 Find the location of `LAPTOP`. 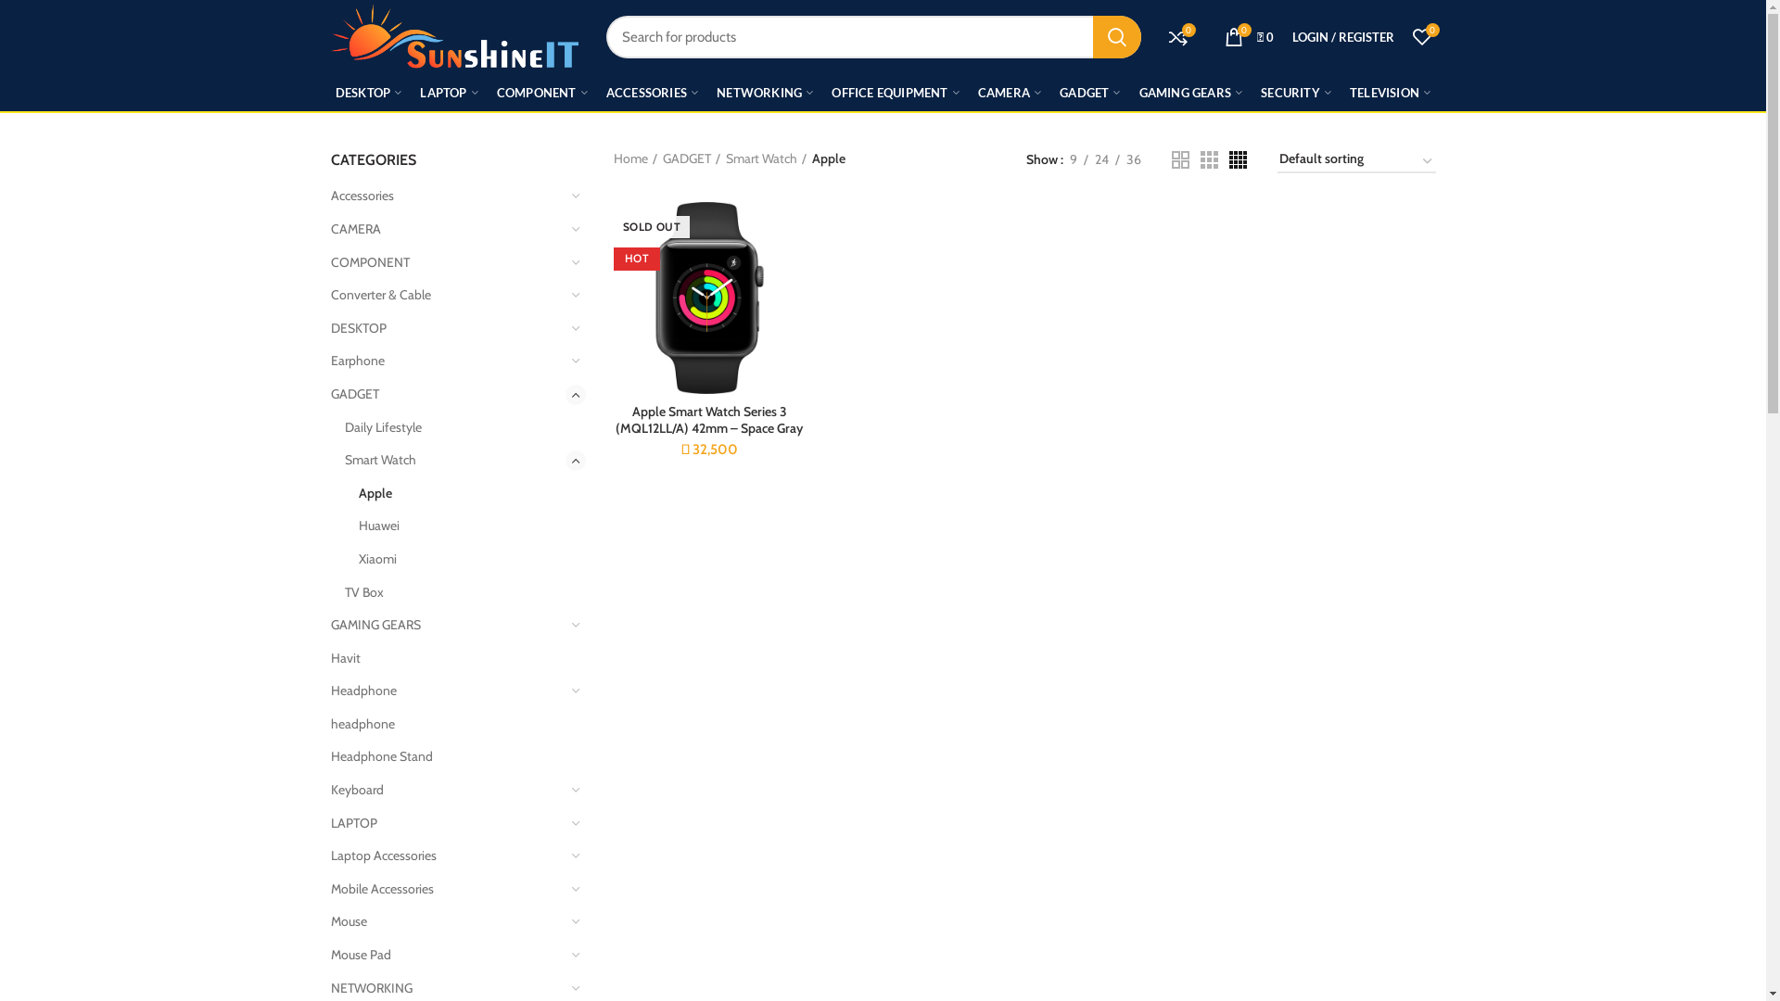

LAPTOP is located at coordinates (449, 93).